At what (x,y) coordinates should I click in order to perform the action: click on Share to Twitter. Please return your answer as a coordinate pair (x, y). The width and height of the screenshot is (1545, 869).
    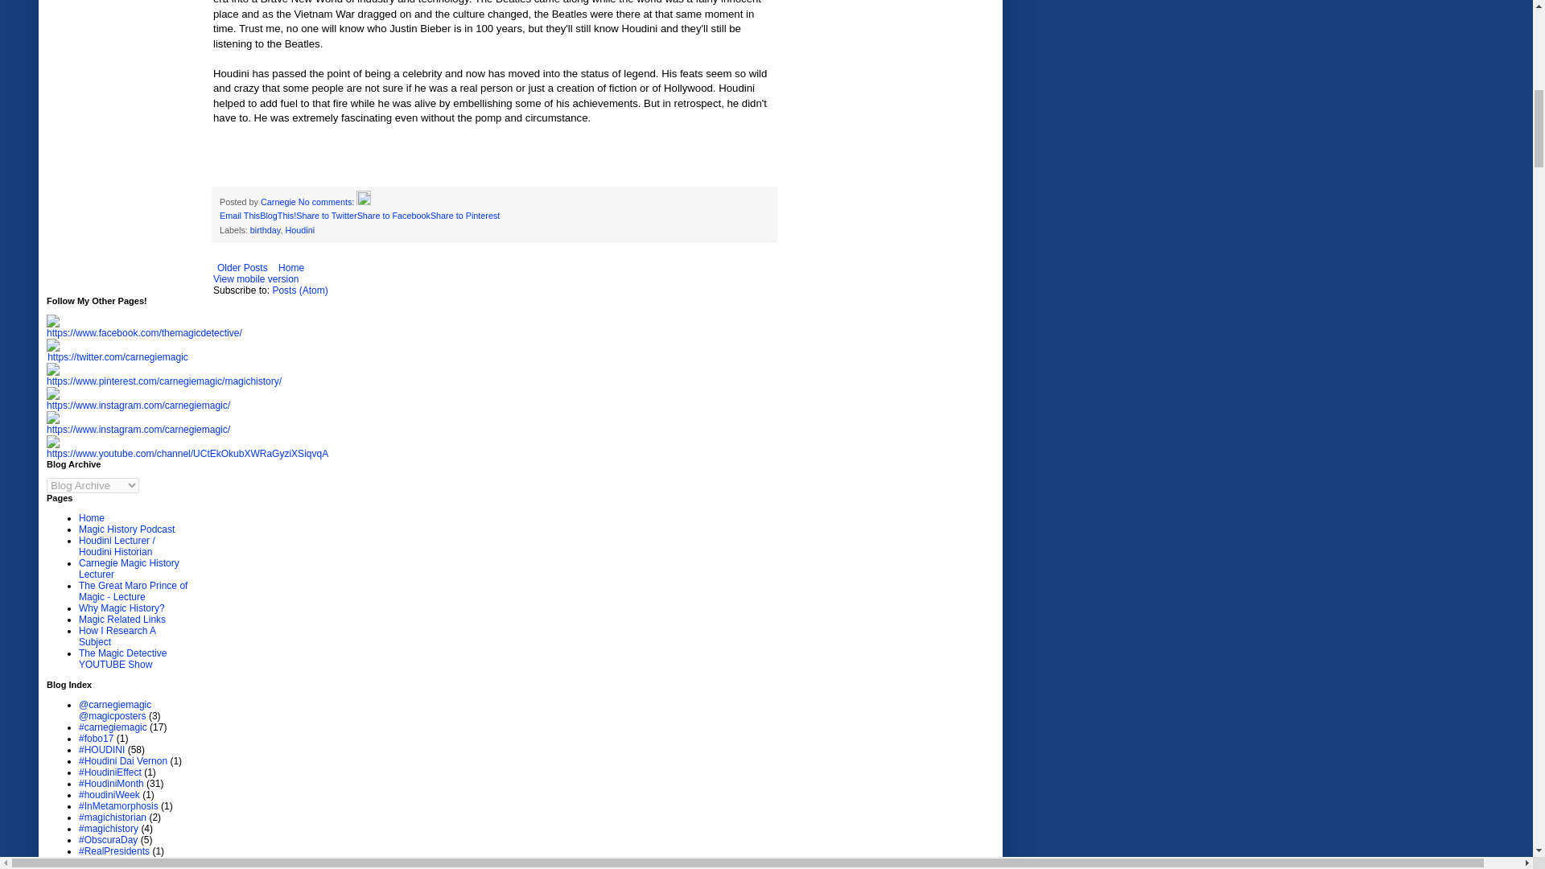
    Looking at the image, I should click on (327, 216).